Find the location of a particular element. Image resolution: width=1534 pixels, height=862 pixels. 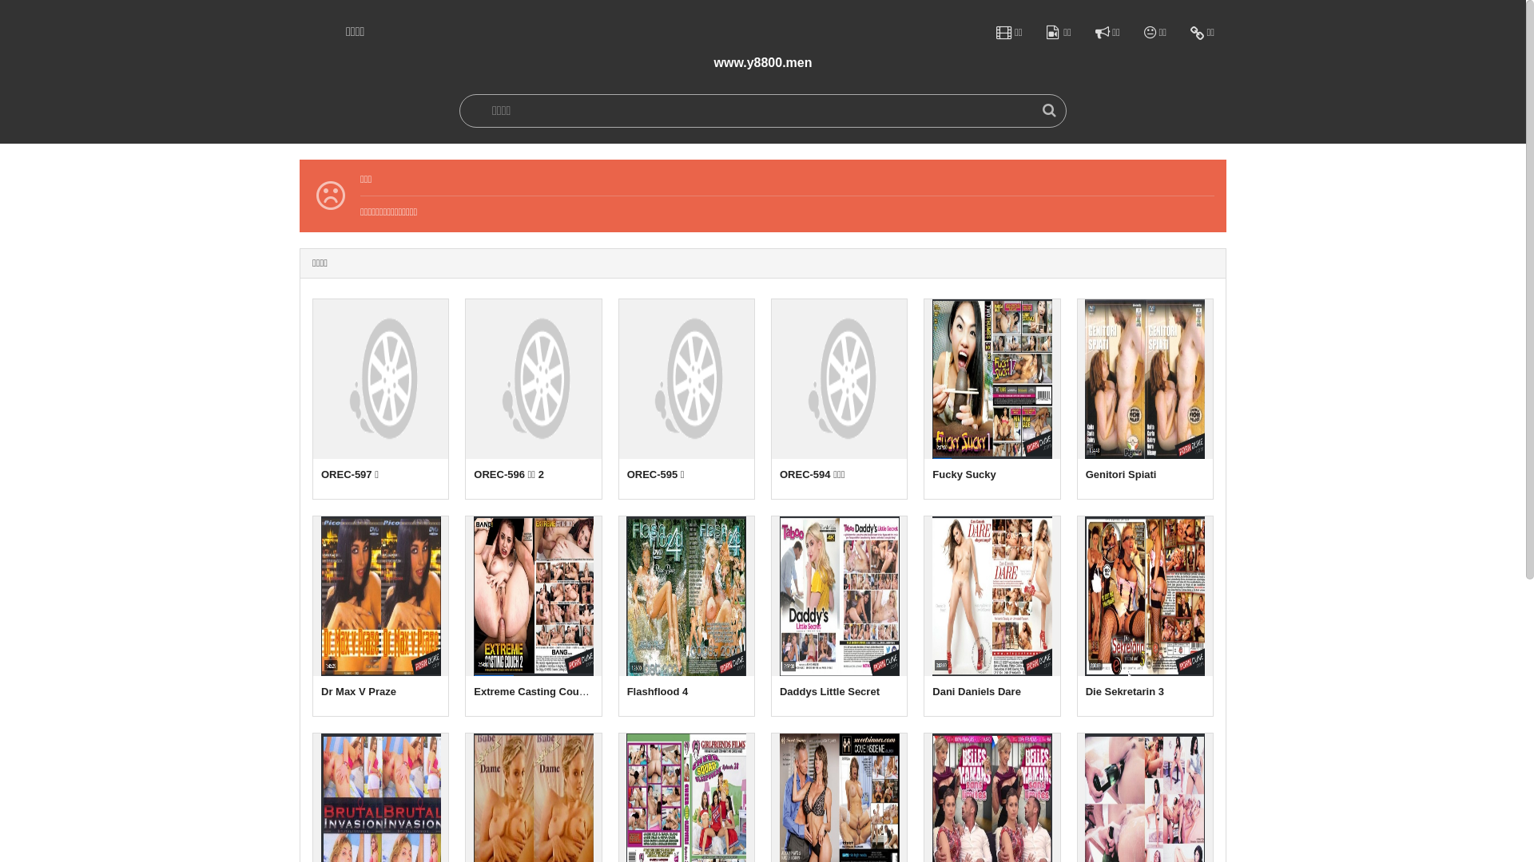

Dr Max V Praze is located at coordinates (380, 616).